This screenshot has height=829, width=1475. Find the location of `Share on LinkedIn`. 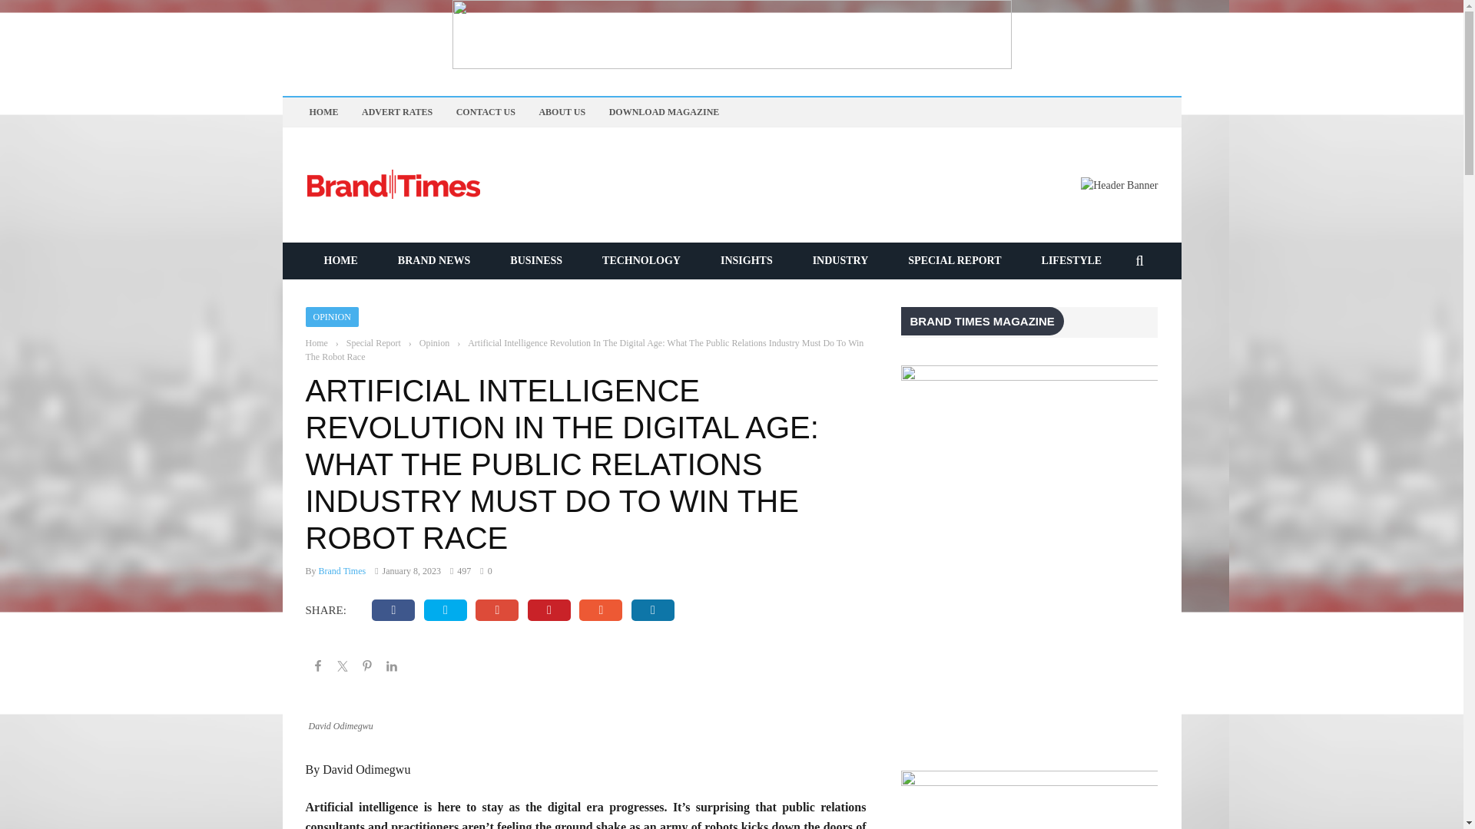

Share on LinkedIn is located at coordinates (392, 668).